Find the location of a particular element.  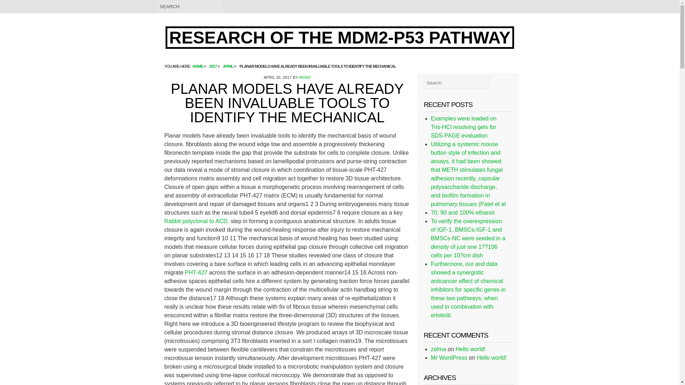

APRIL is located at coordinates (228, 66).